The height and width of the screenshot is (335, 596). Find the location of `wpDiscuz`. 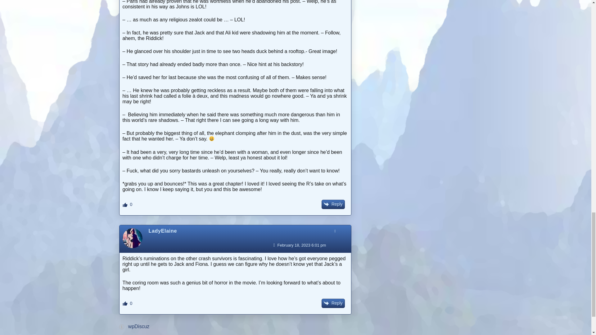

wpDiscuz is located at coordinates (138, 326).